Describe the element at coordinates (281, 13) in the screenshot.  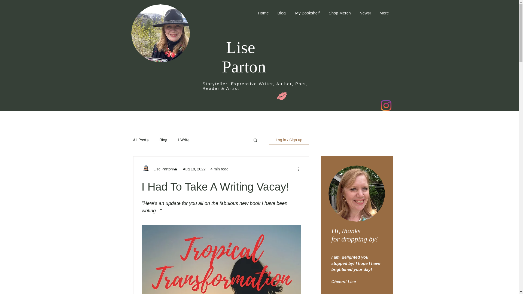
I see `Blog` at that location.